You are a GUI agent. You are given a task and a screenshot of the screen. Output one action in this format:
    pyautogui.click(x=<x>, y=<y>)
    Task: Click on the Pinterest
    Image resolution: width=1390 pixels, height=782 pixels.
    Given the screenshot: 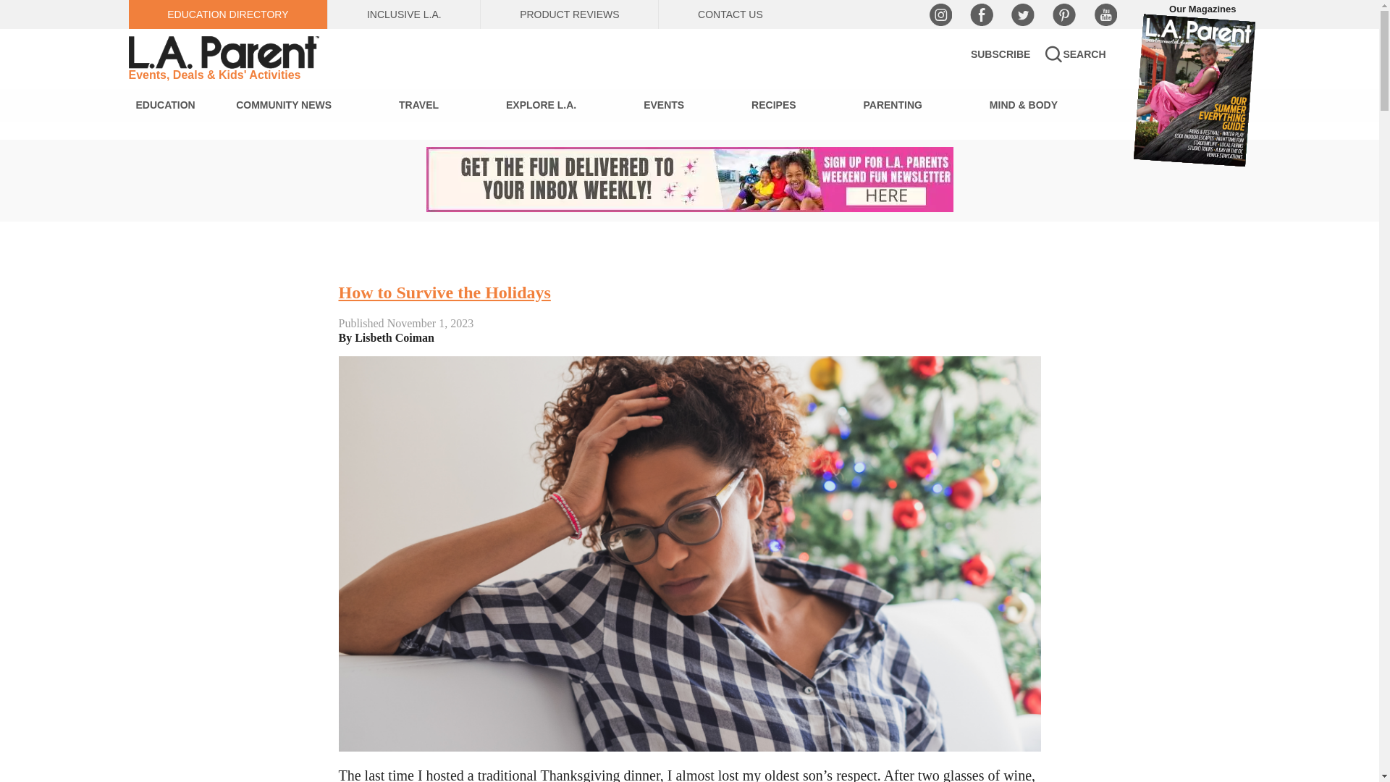 What is the action you would take?
    pyautogui.click(x=1064, y=14)
    